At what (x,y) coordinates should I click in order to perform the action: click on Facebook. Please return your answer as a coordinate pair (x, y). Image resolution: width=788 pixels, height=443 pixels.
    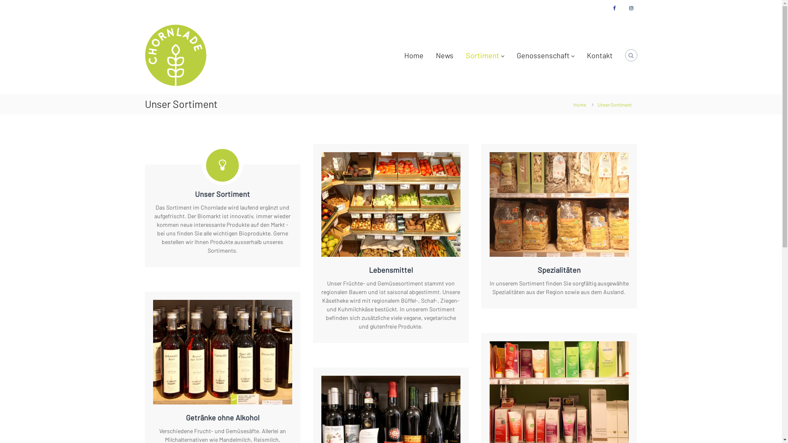
    Looking at the image, I should click on (614, 8).